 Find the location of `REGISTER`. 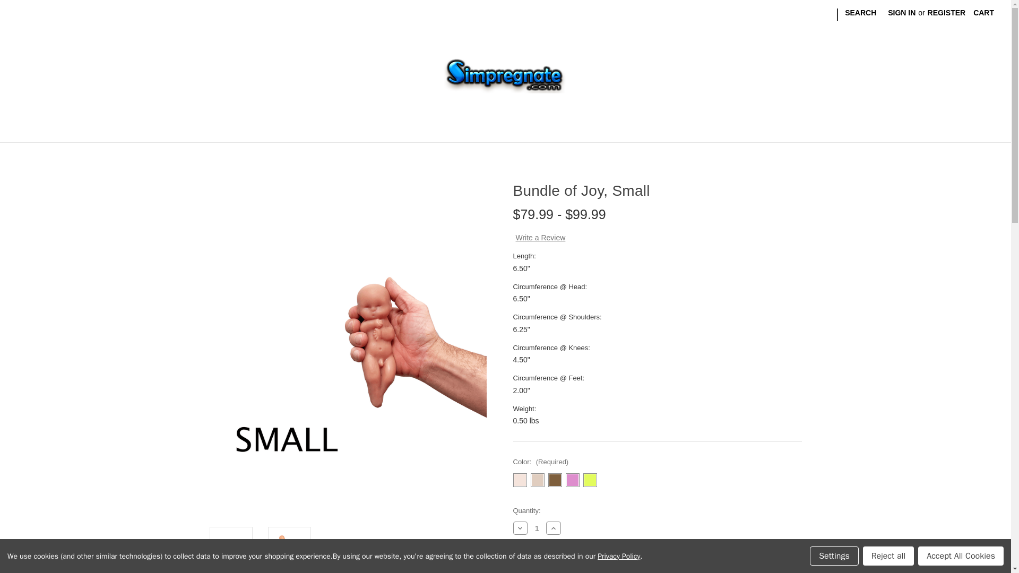

REGISTER is located at coordinates (947, 13).